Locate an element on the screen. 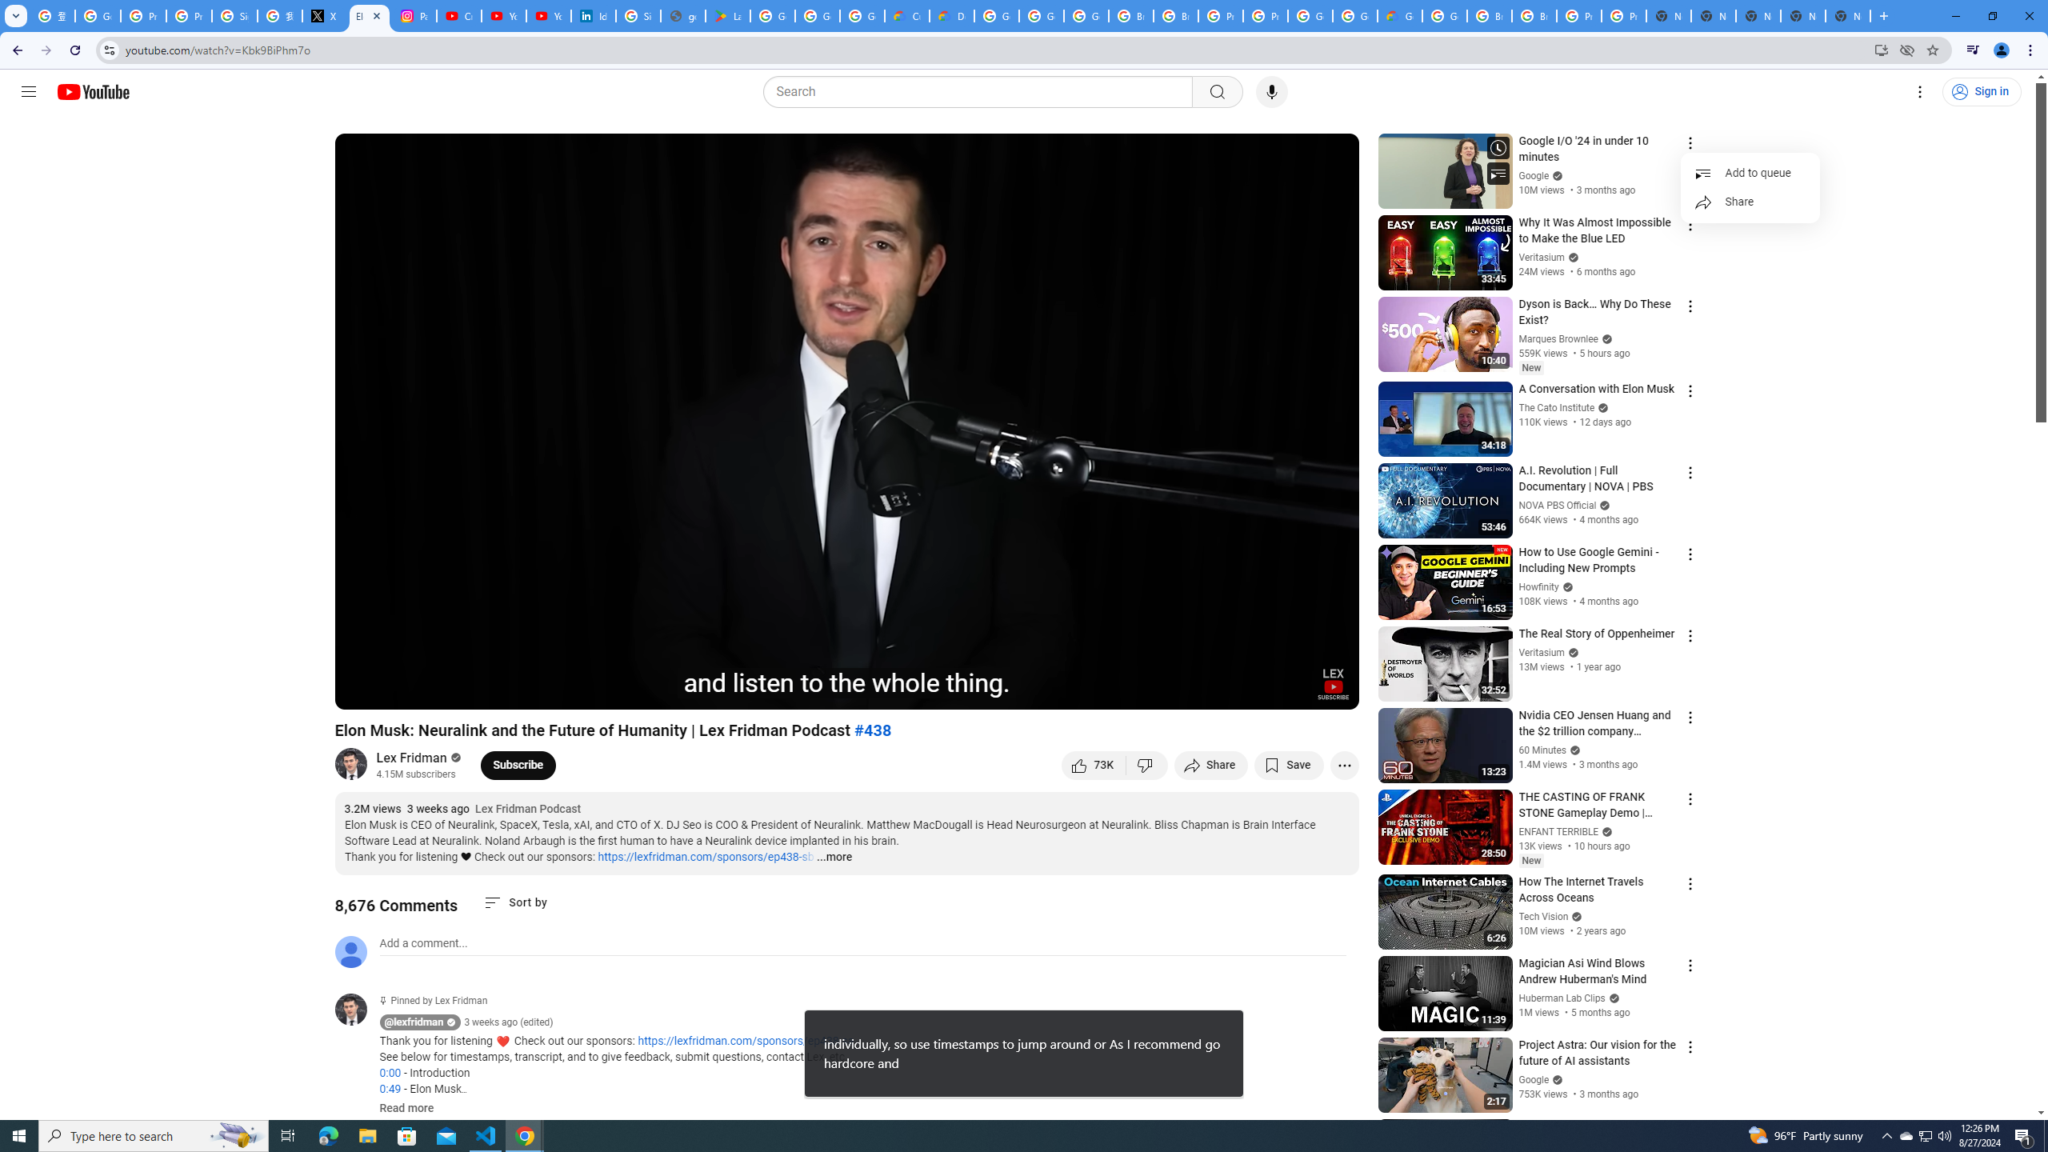 This screenshot has height=1152, width=2048. New Tab is located at coordinates (1848, 16).